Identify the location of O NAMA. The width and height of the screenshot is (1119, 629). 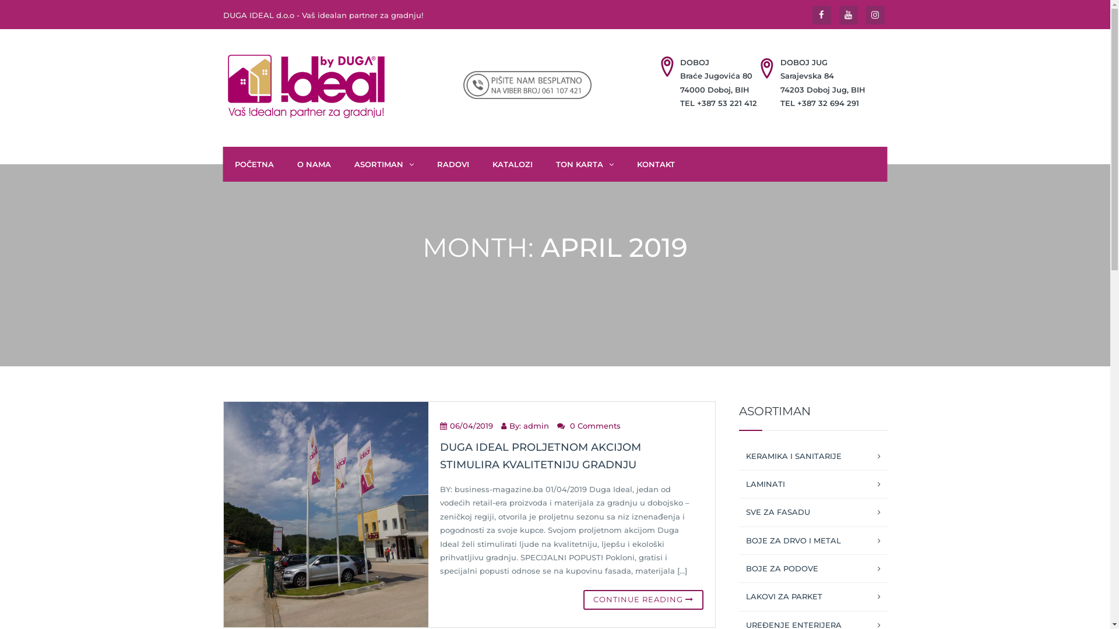
(314, 164).